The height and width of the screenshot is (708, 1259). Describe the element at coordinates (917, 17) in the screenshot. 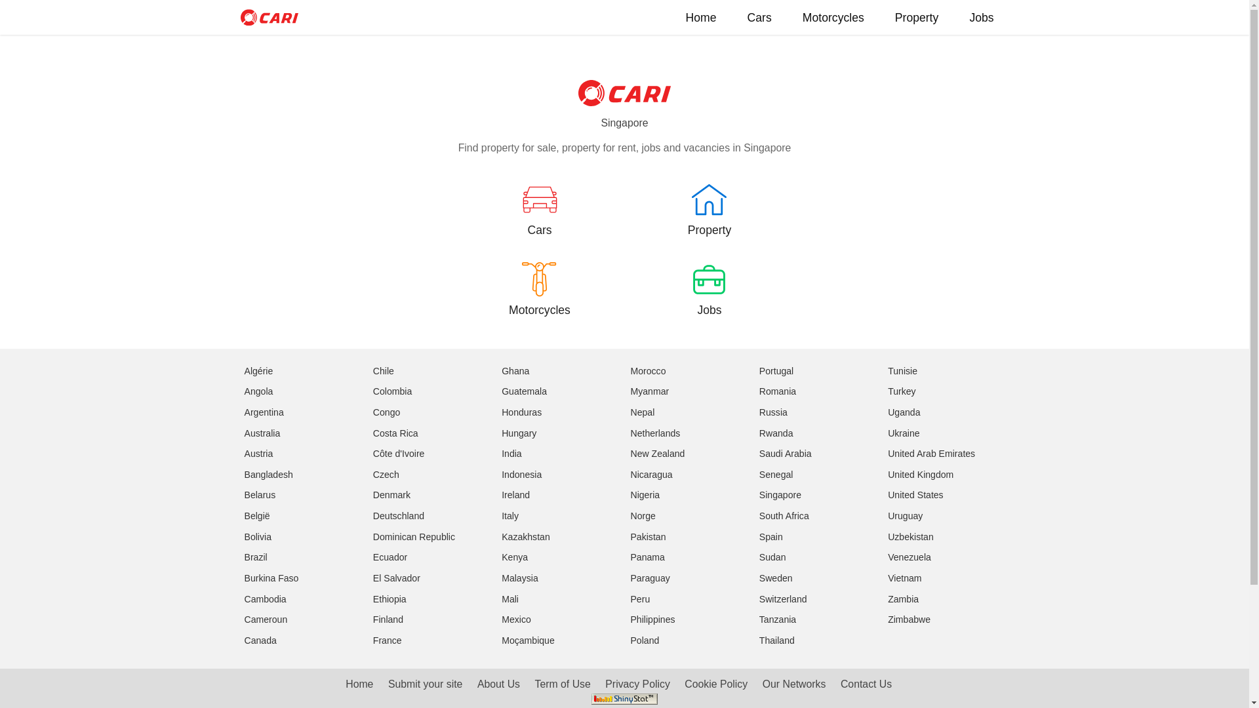

I see `Property` at that location.